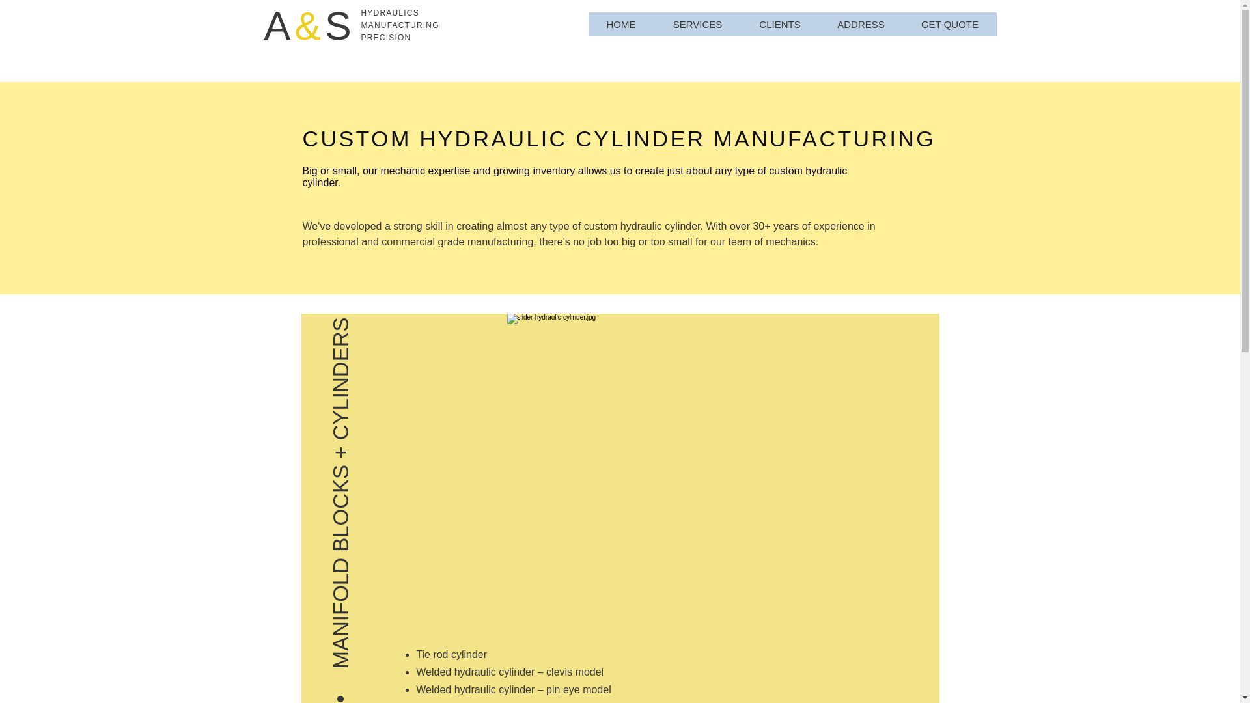  Describe the element at coordinates (389, 13) in the screenshot. I see `HYDRAULICS` at that location.